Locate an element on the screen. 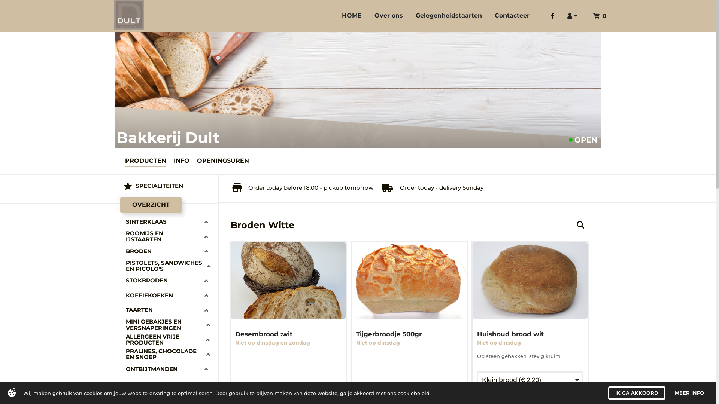 The image size is (719, 404). MEER INFO is located at coordinates (689, 393).